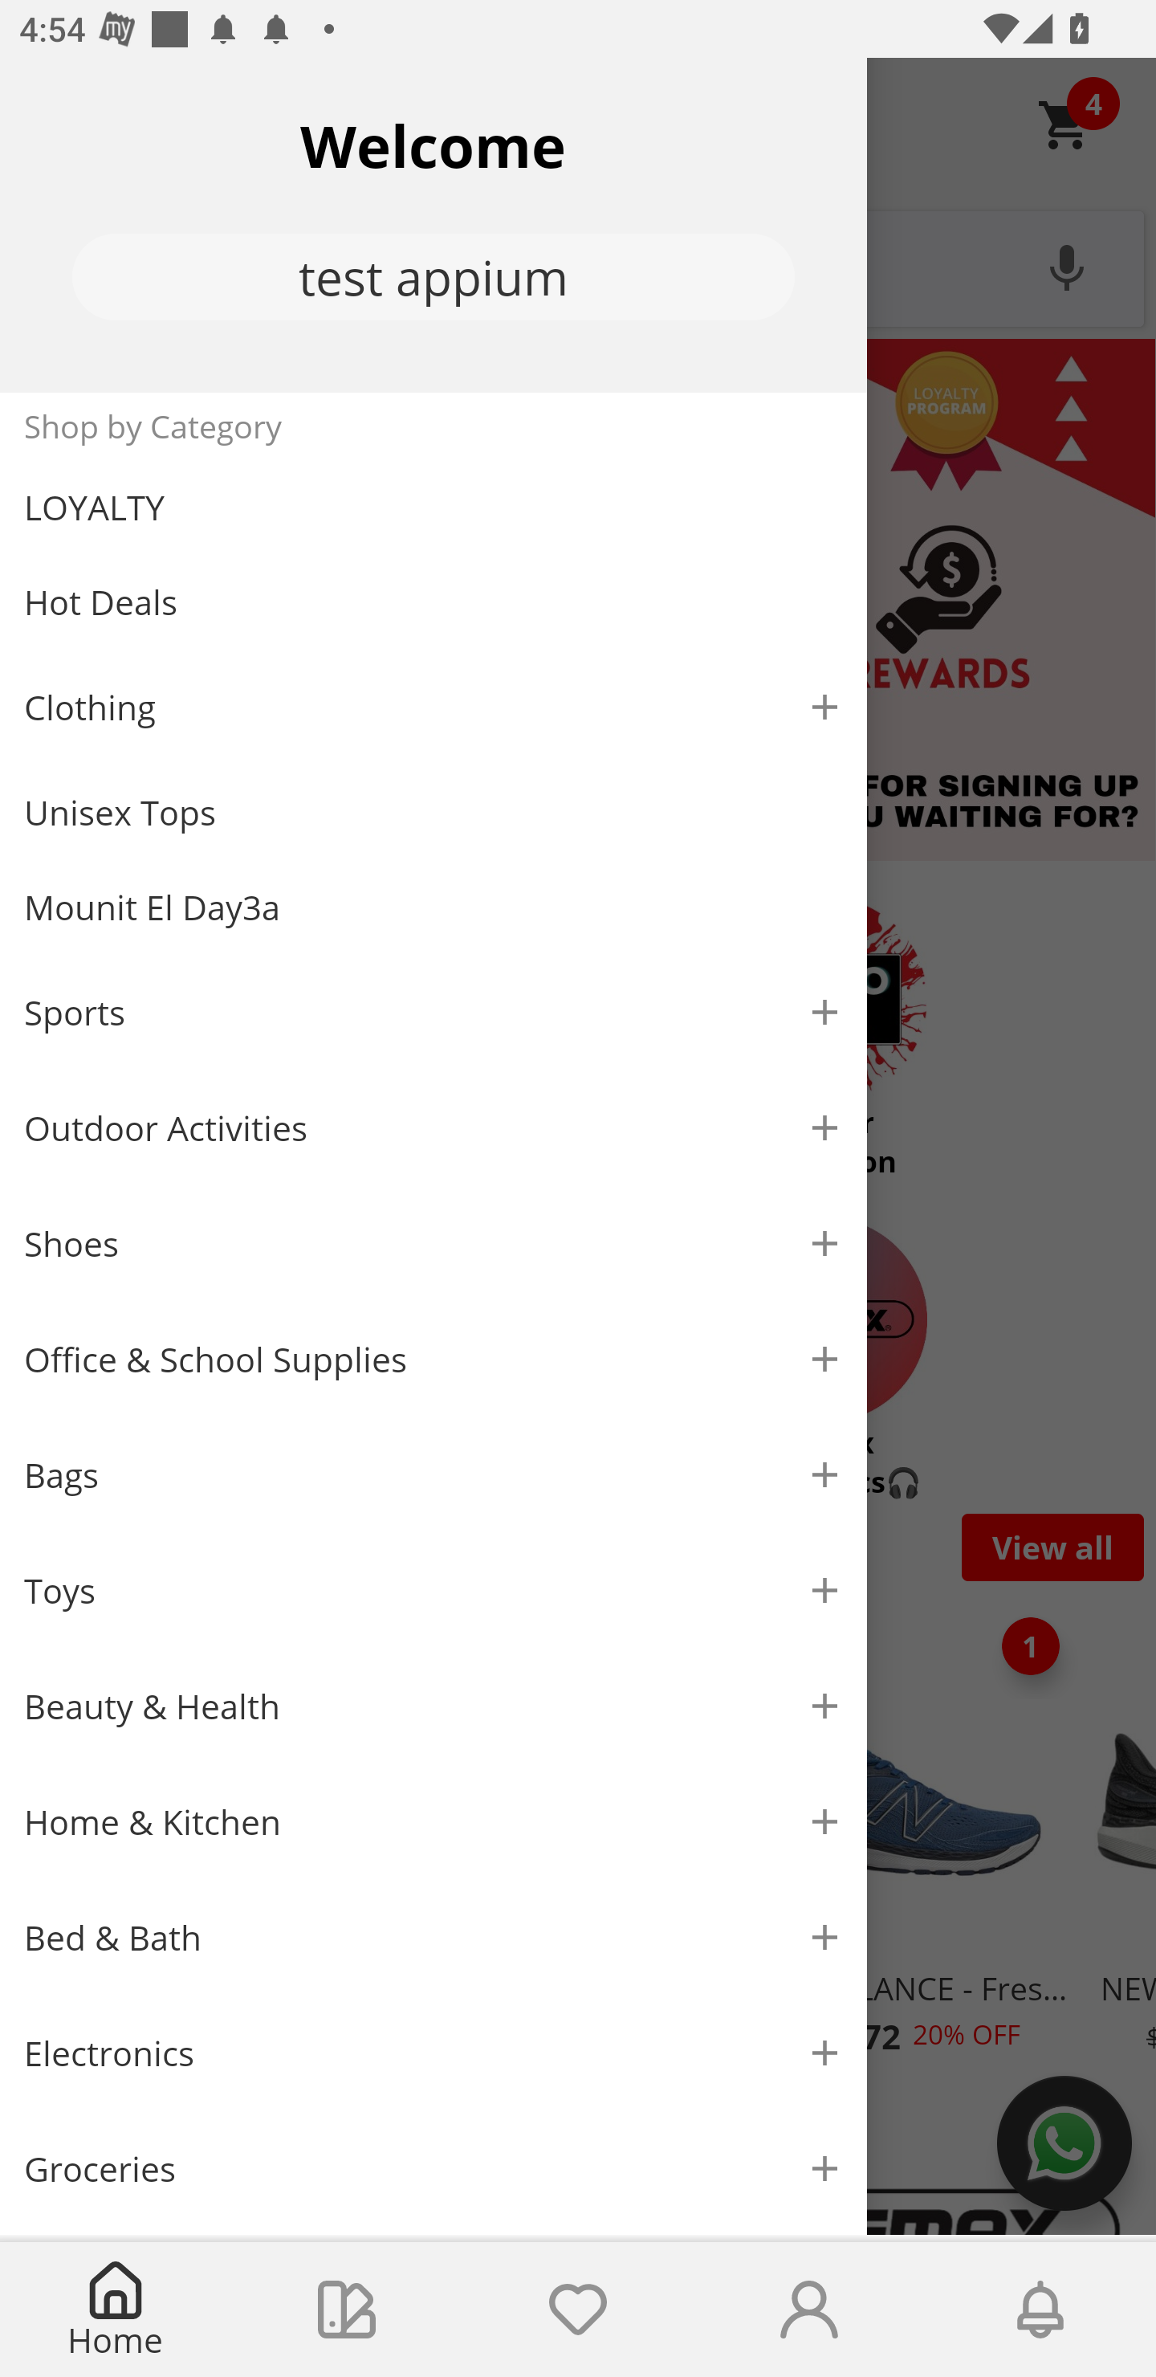  What do you see at coordinates (433, 1592) in the screenshot?
I see `Toys` at bounding box center [433, 1592].